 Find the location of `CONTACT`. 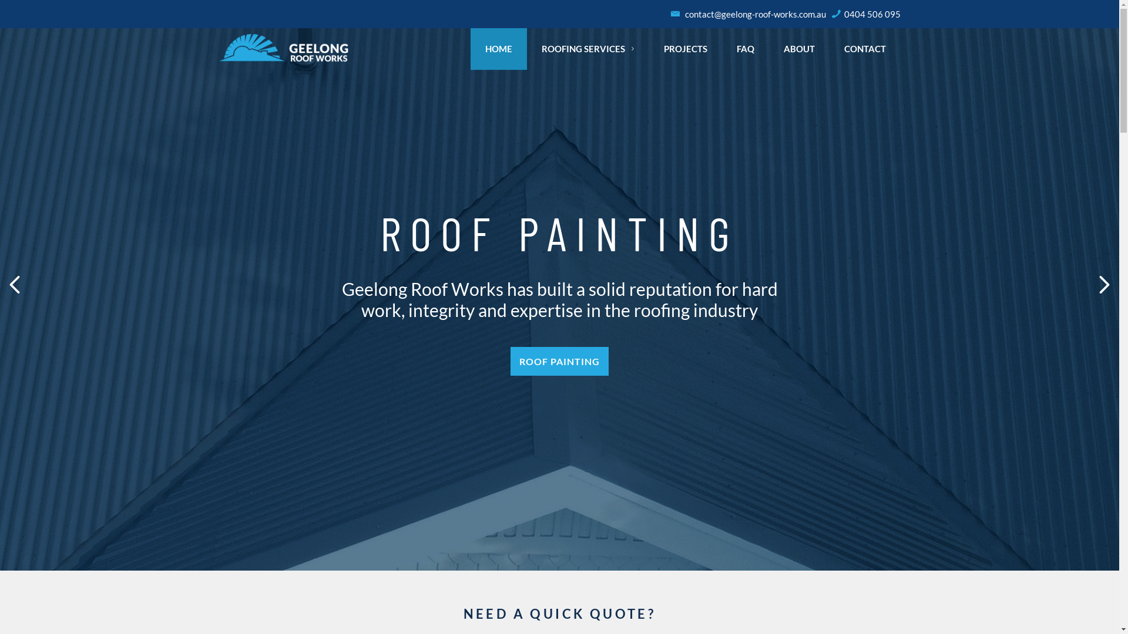

CONTACT is located at coordinates (865, 49).